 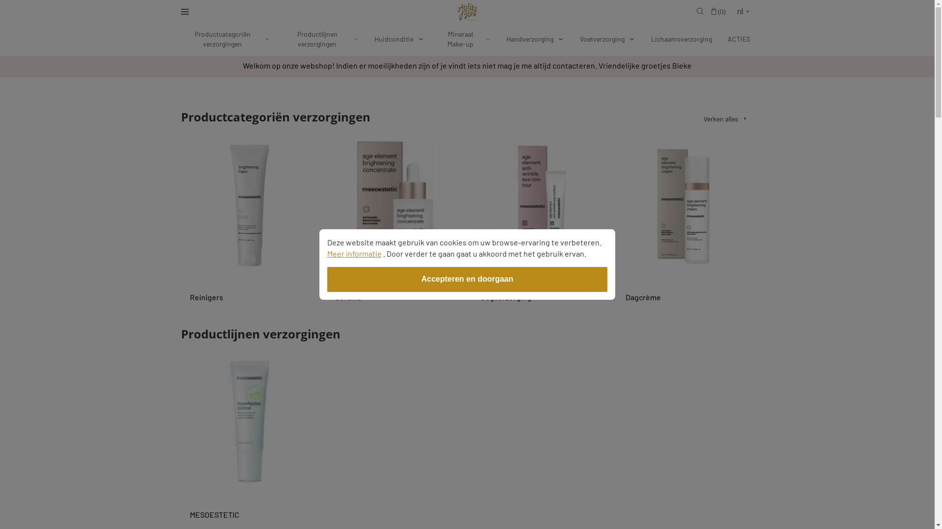 I want to click on Lichaamsverzorging, so click(x=681, y=39).